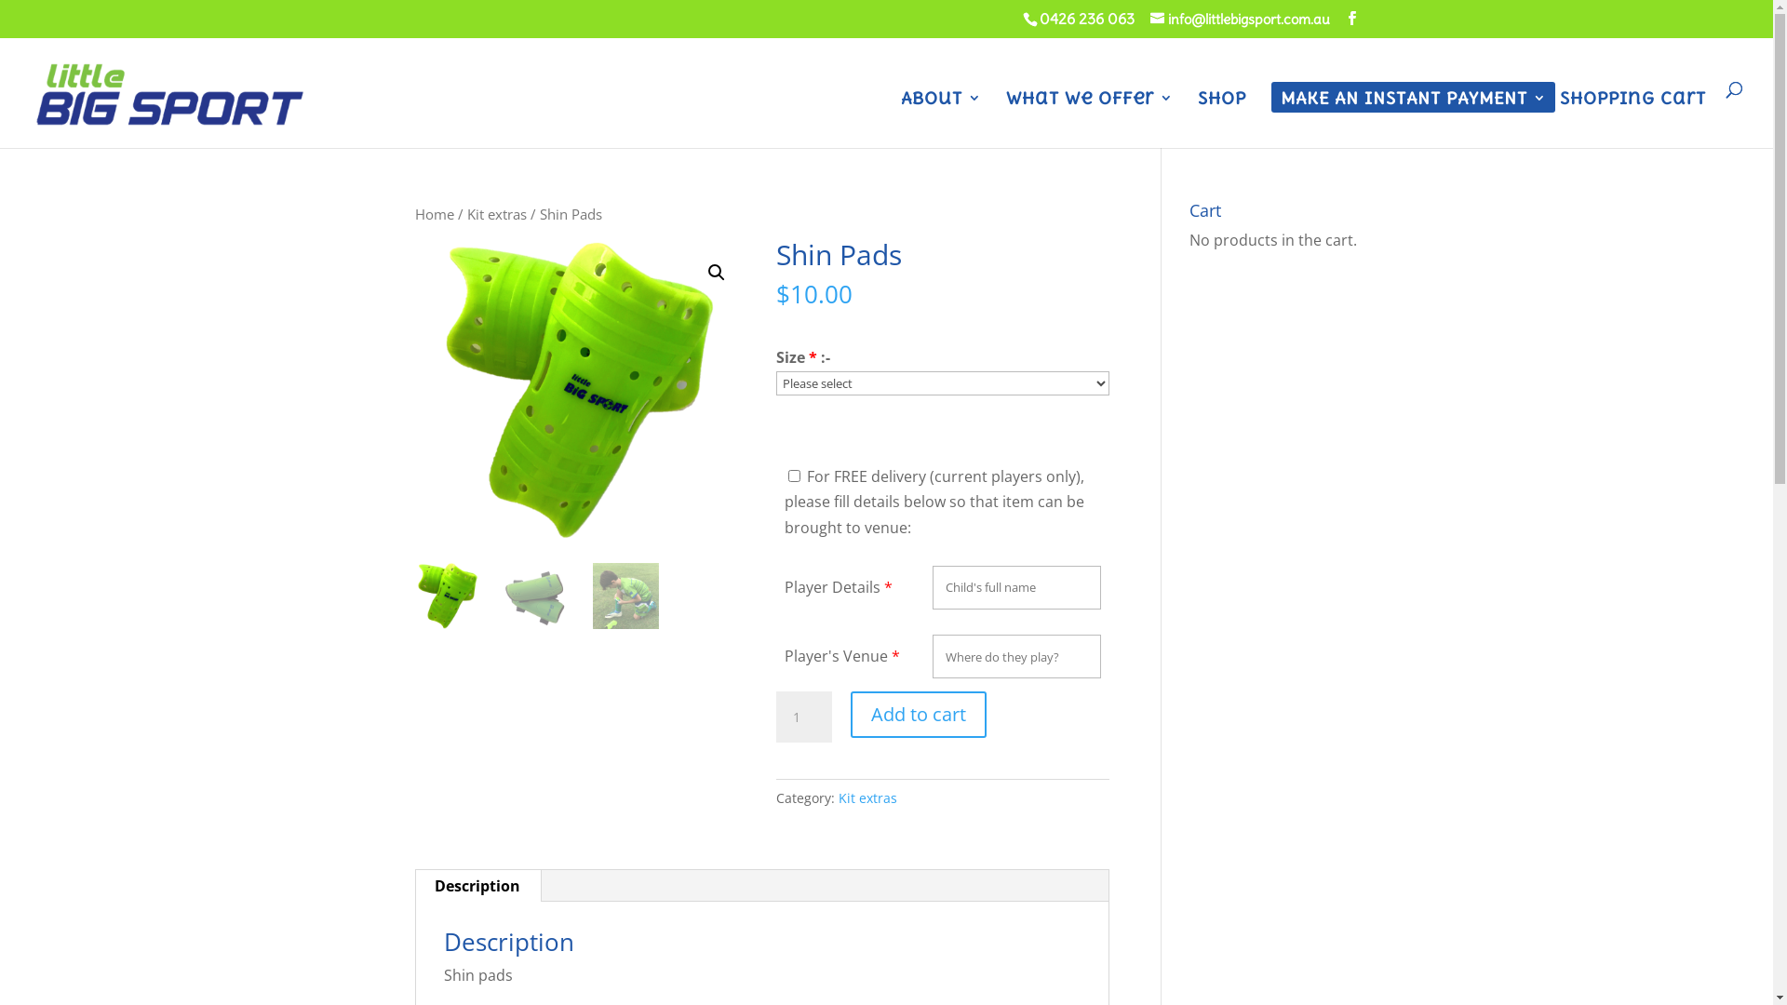 The width and height of the screenshot is (1787, 1005). Describe the element at coordinates (919, 715) in the screenshot. I see `Add to cart` at that location.